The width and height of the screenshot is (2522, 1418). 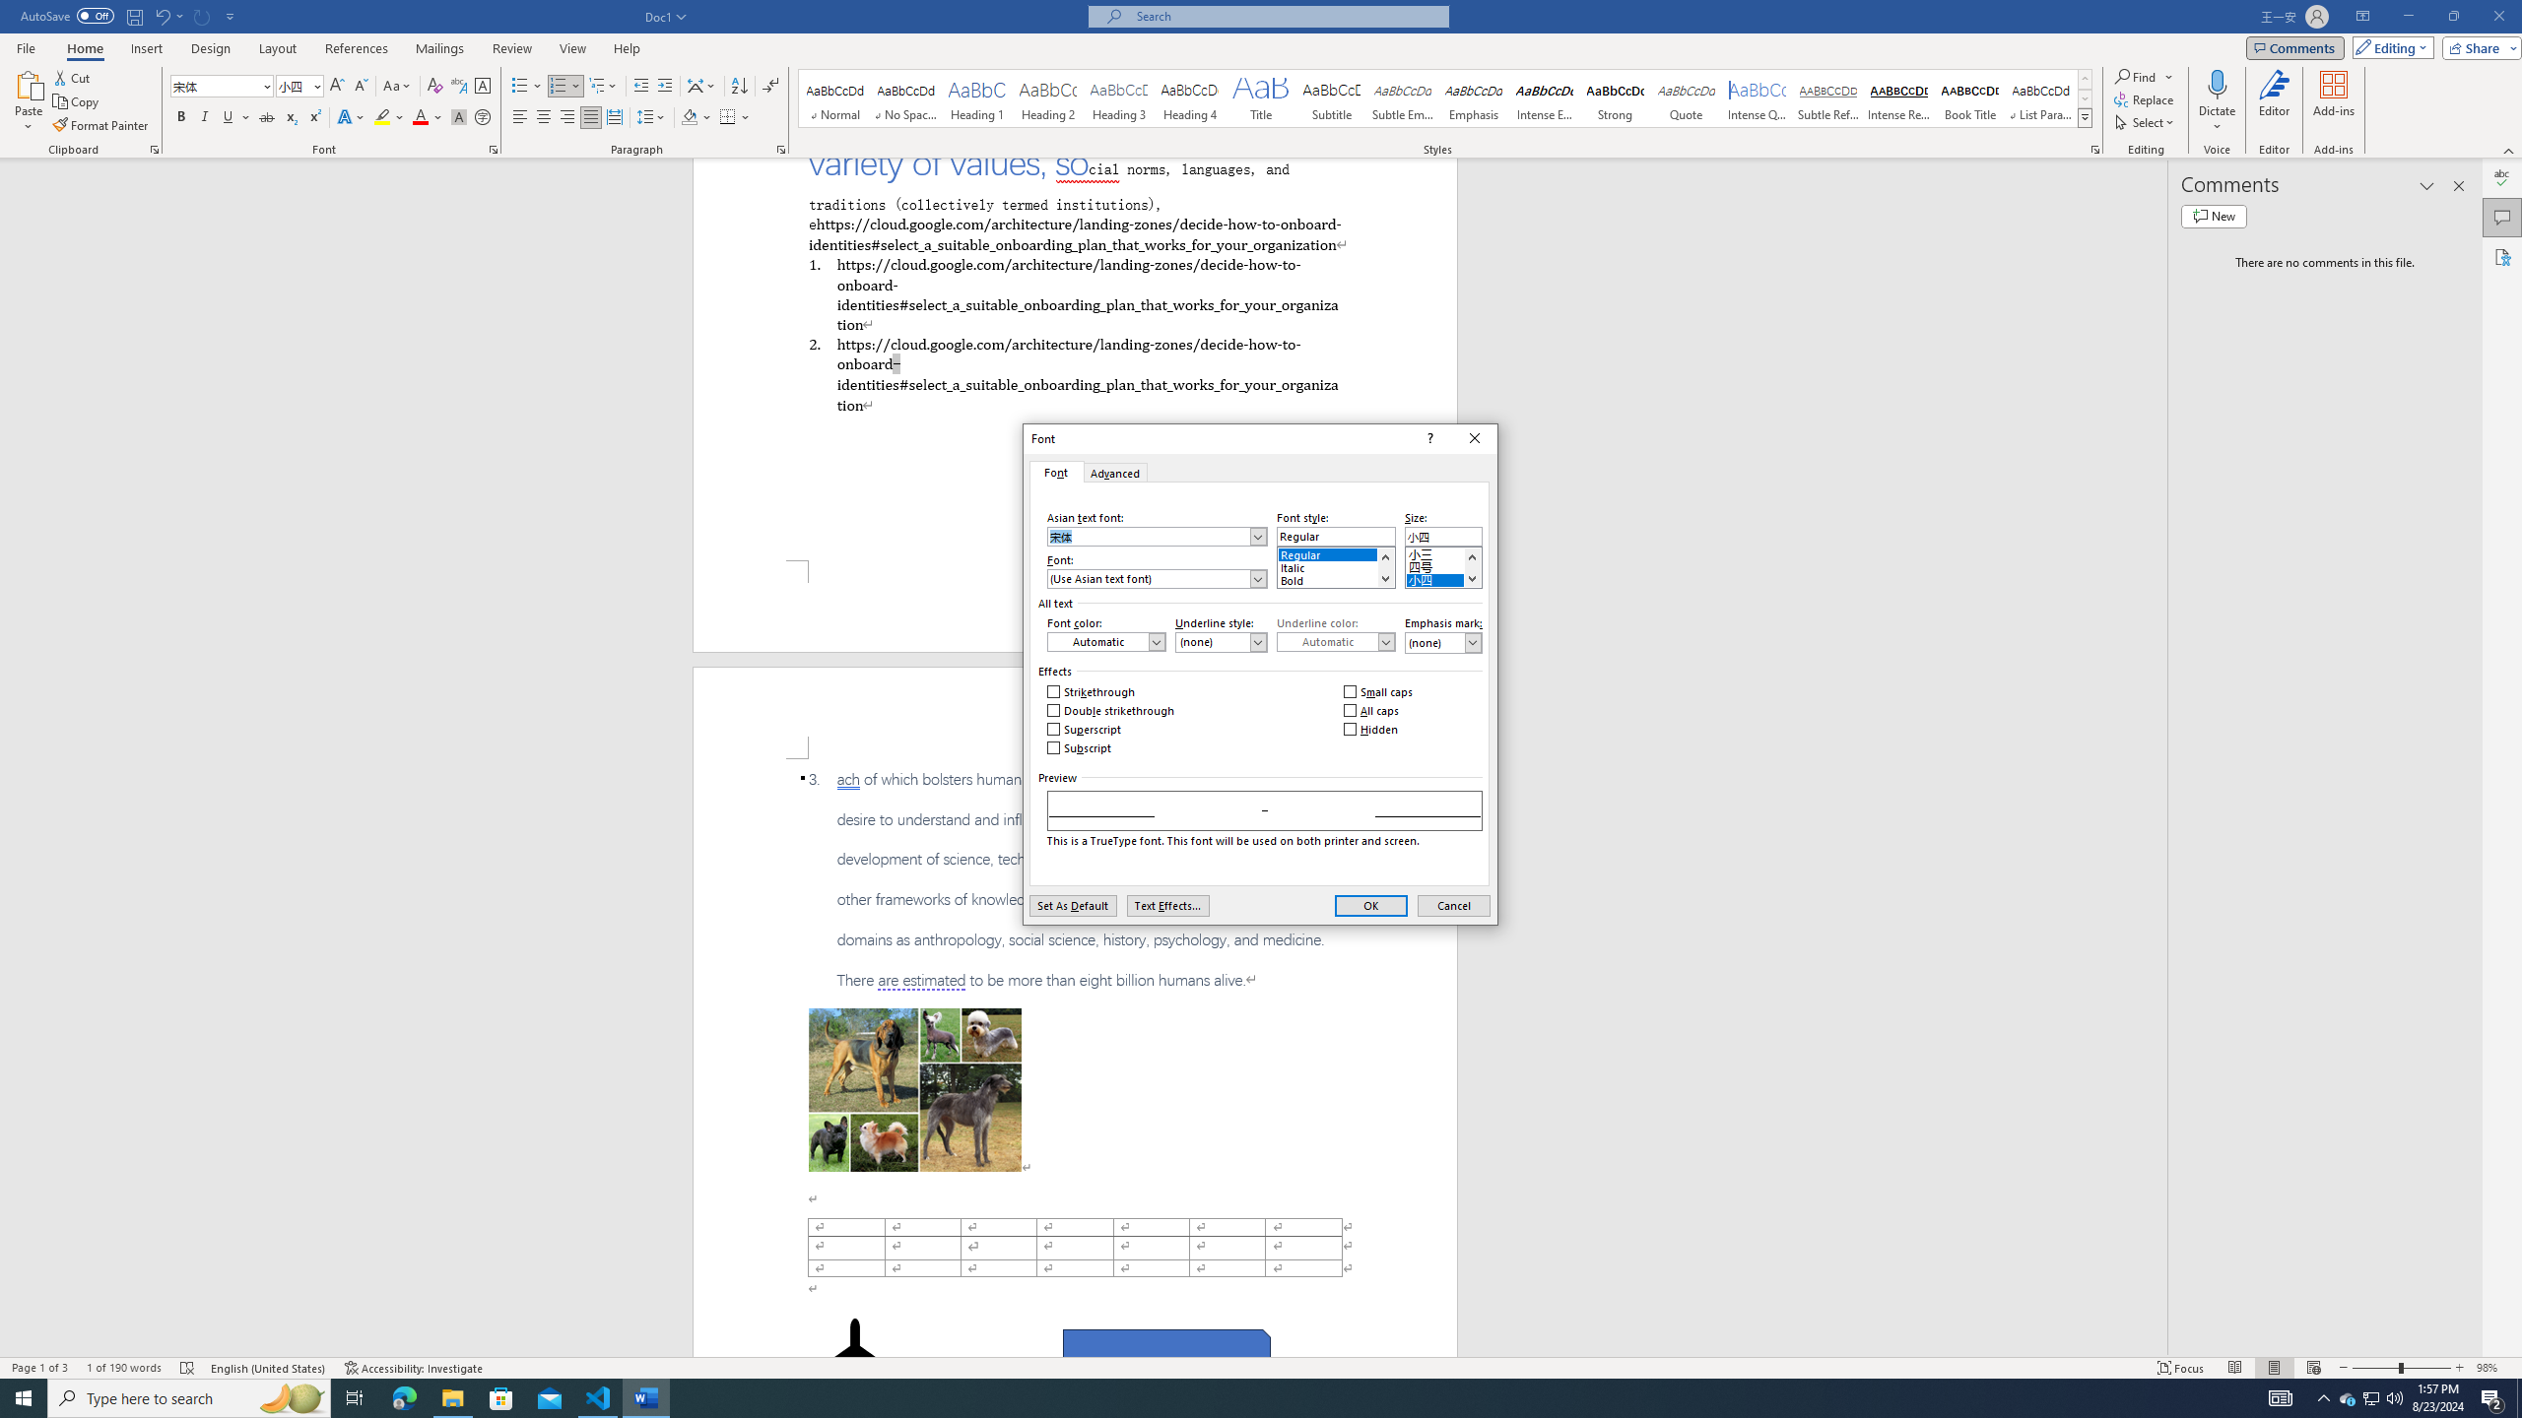 I want to click on 1., so click(x=1074, y=293).